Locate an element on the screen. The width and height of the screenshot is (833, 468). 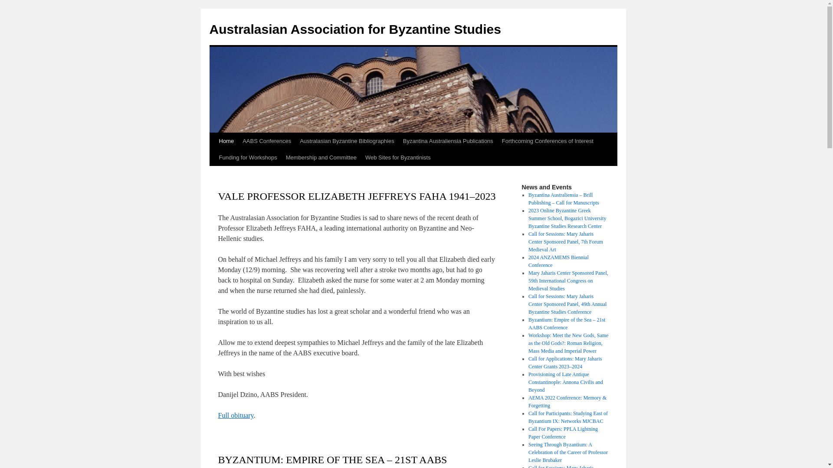
Forthcoming Conferences of Interest is located at coordinates (548, 141).